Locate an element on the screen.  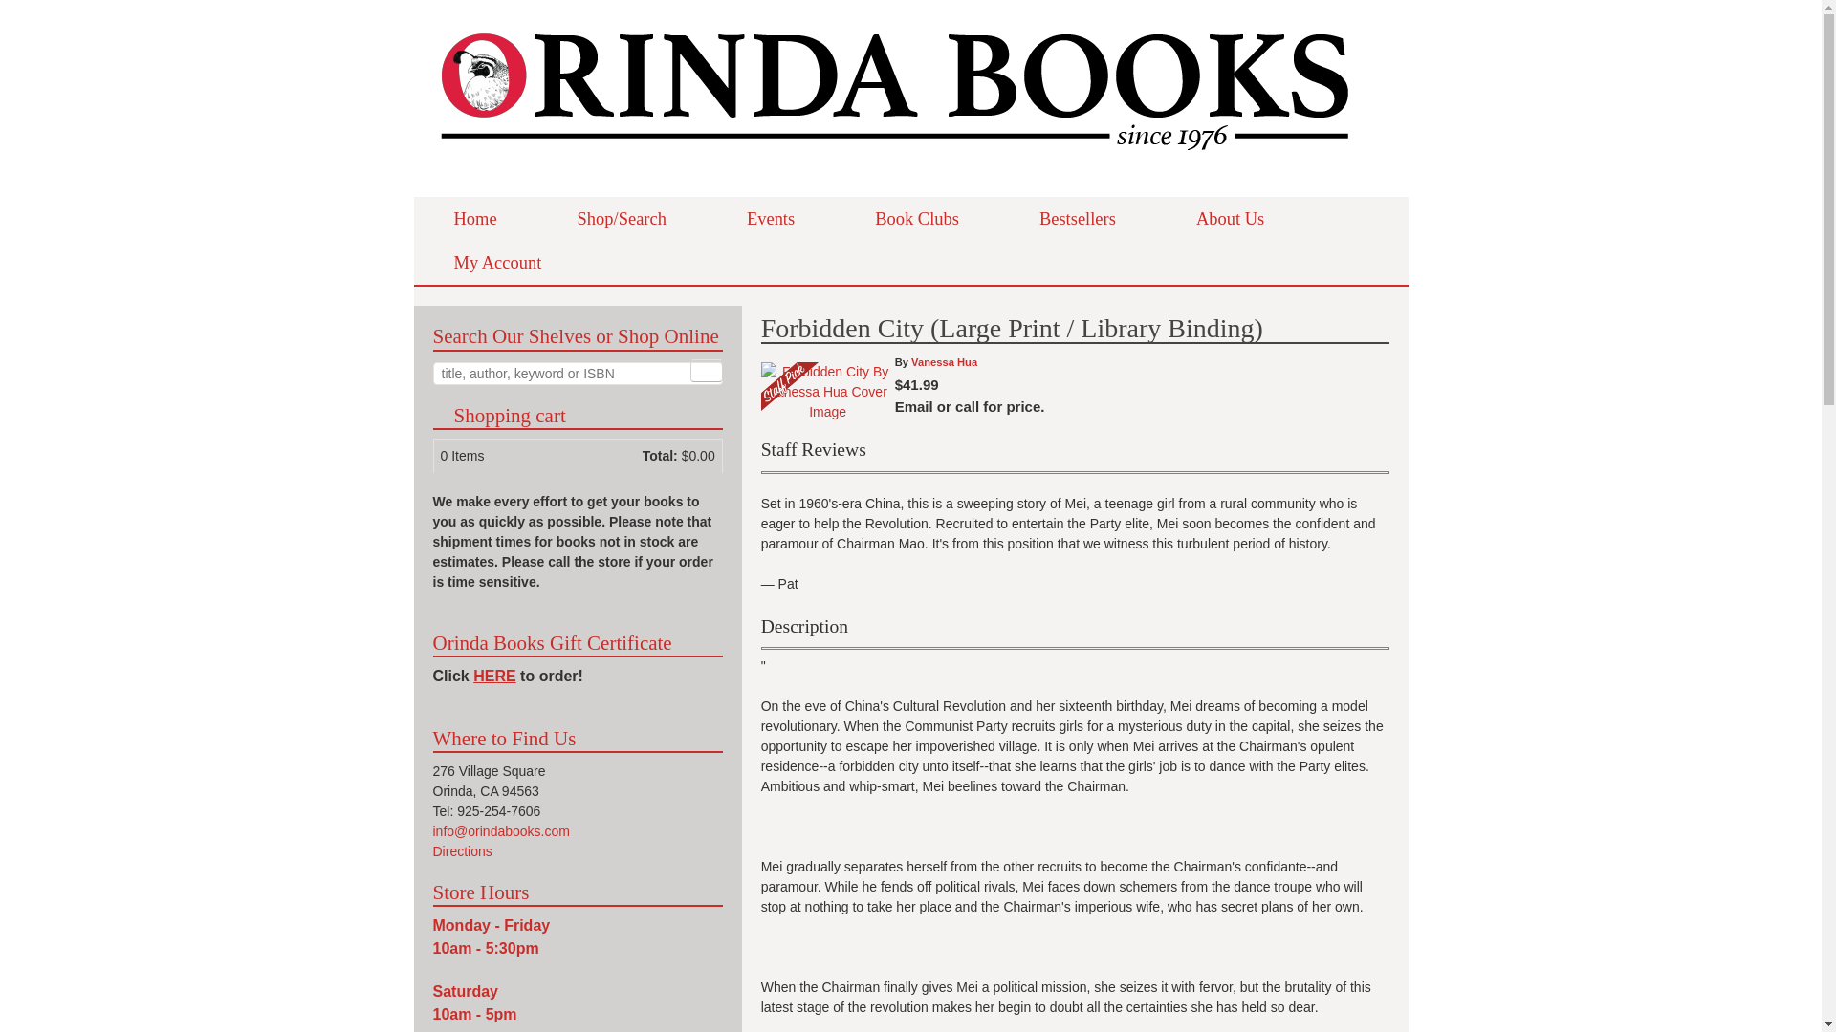
Enter the terms you wish to search for. is located at coordinates (576, 373).